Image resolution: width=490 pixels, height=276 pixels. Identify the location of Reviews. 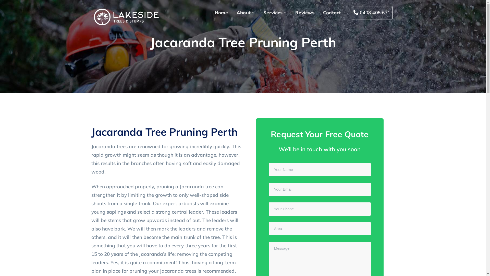
(305, 13).